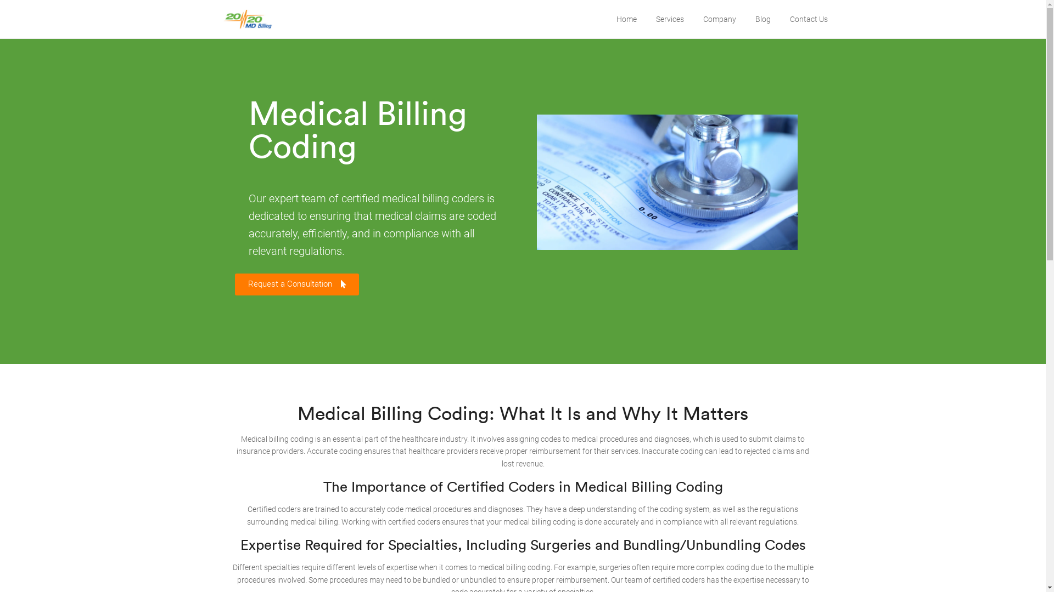  What do you see at coordinates (719, 19) in the screenshot?
I see `Company` at bounding box center [719, 19].